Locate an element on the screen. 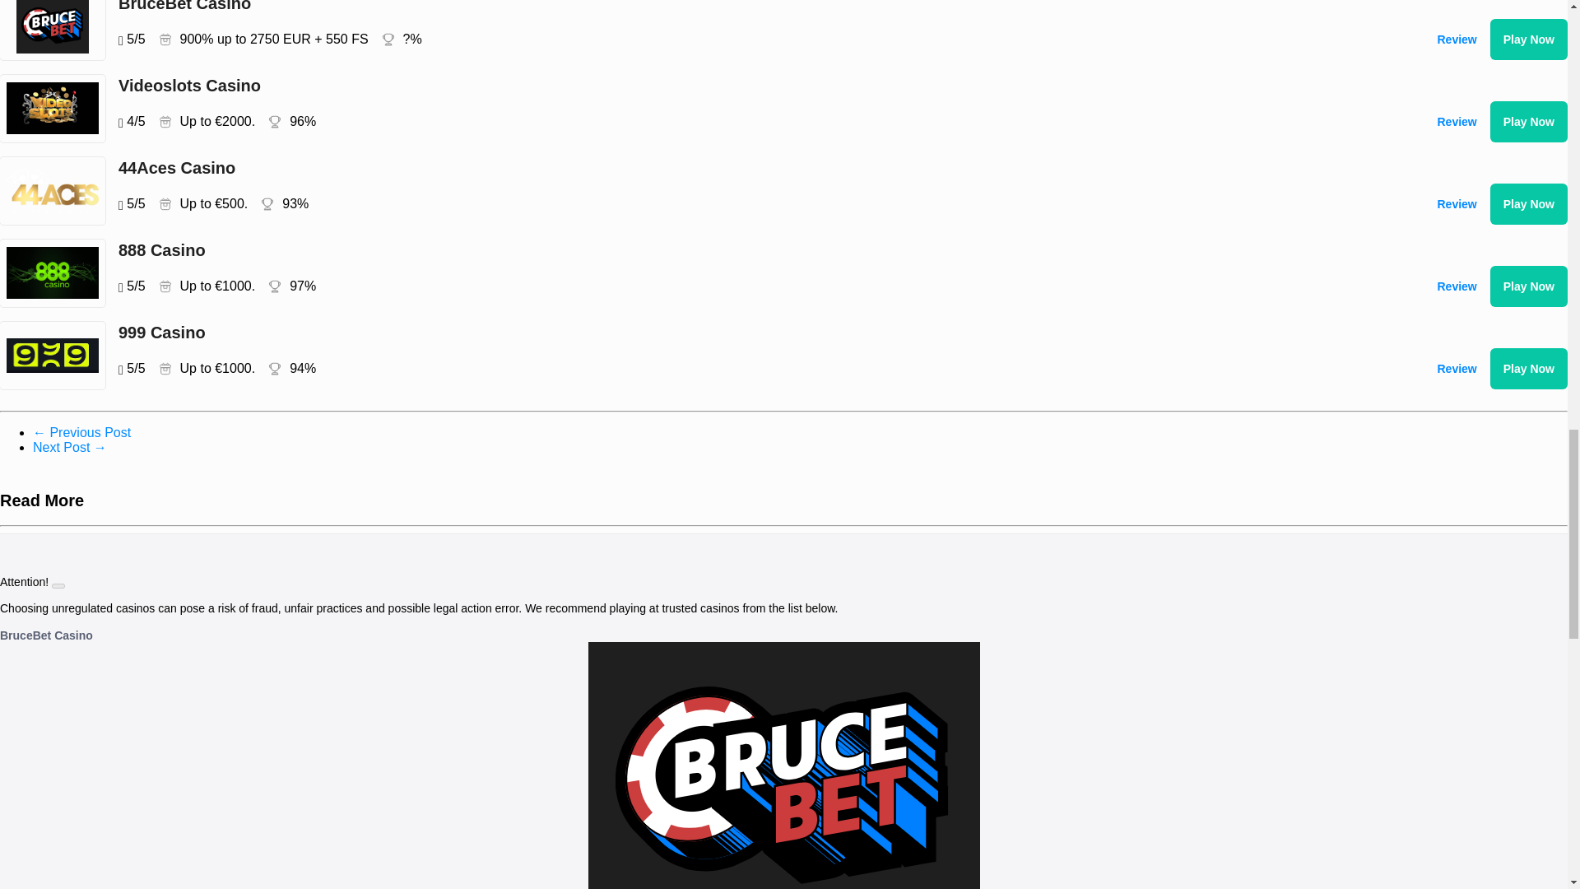 Image resolution: width=1580 pixels, height=889 pixels. BruceBet Casino is located at coordinates (46, 635).